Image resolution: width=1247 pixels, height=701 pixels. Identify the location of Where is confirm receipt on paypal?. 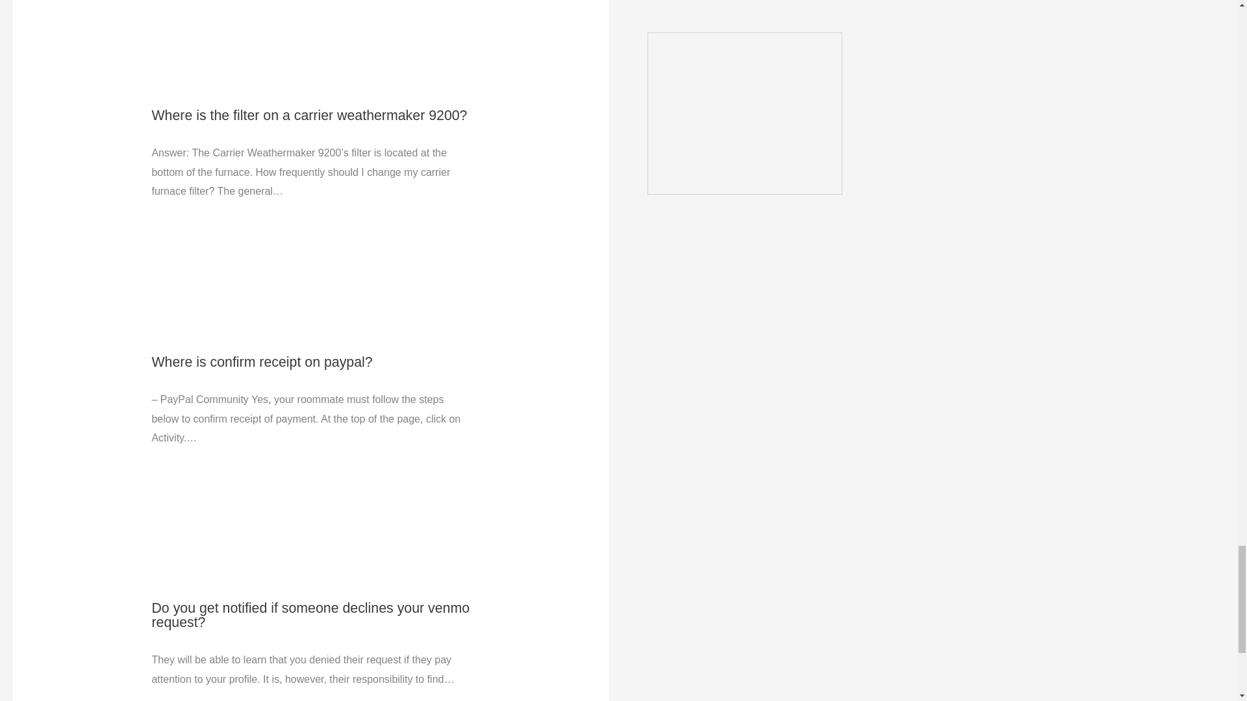
(261, 362).